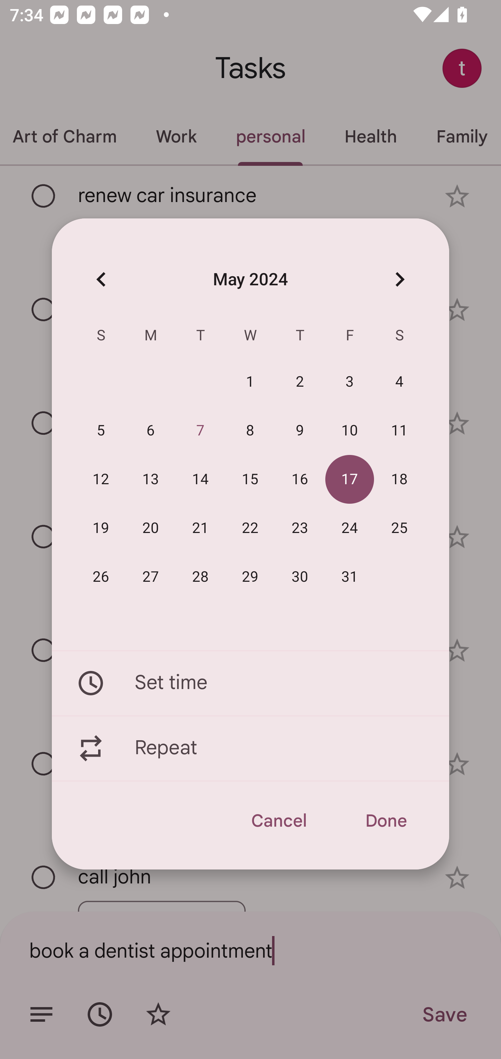 Image resolution: width=501 pixels, height=1059 pixels. I want to click on 27 27 May 2024, so click(151, 577).